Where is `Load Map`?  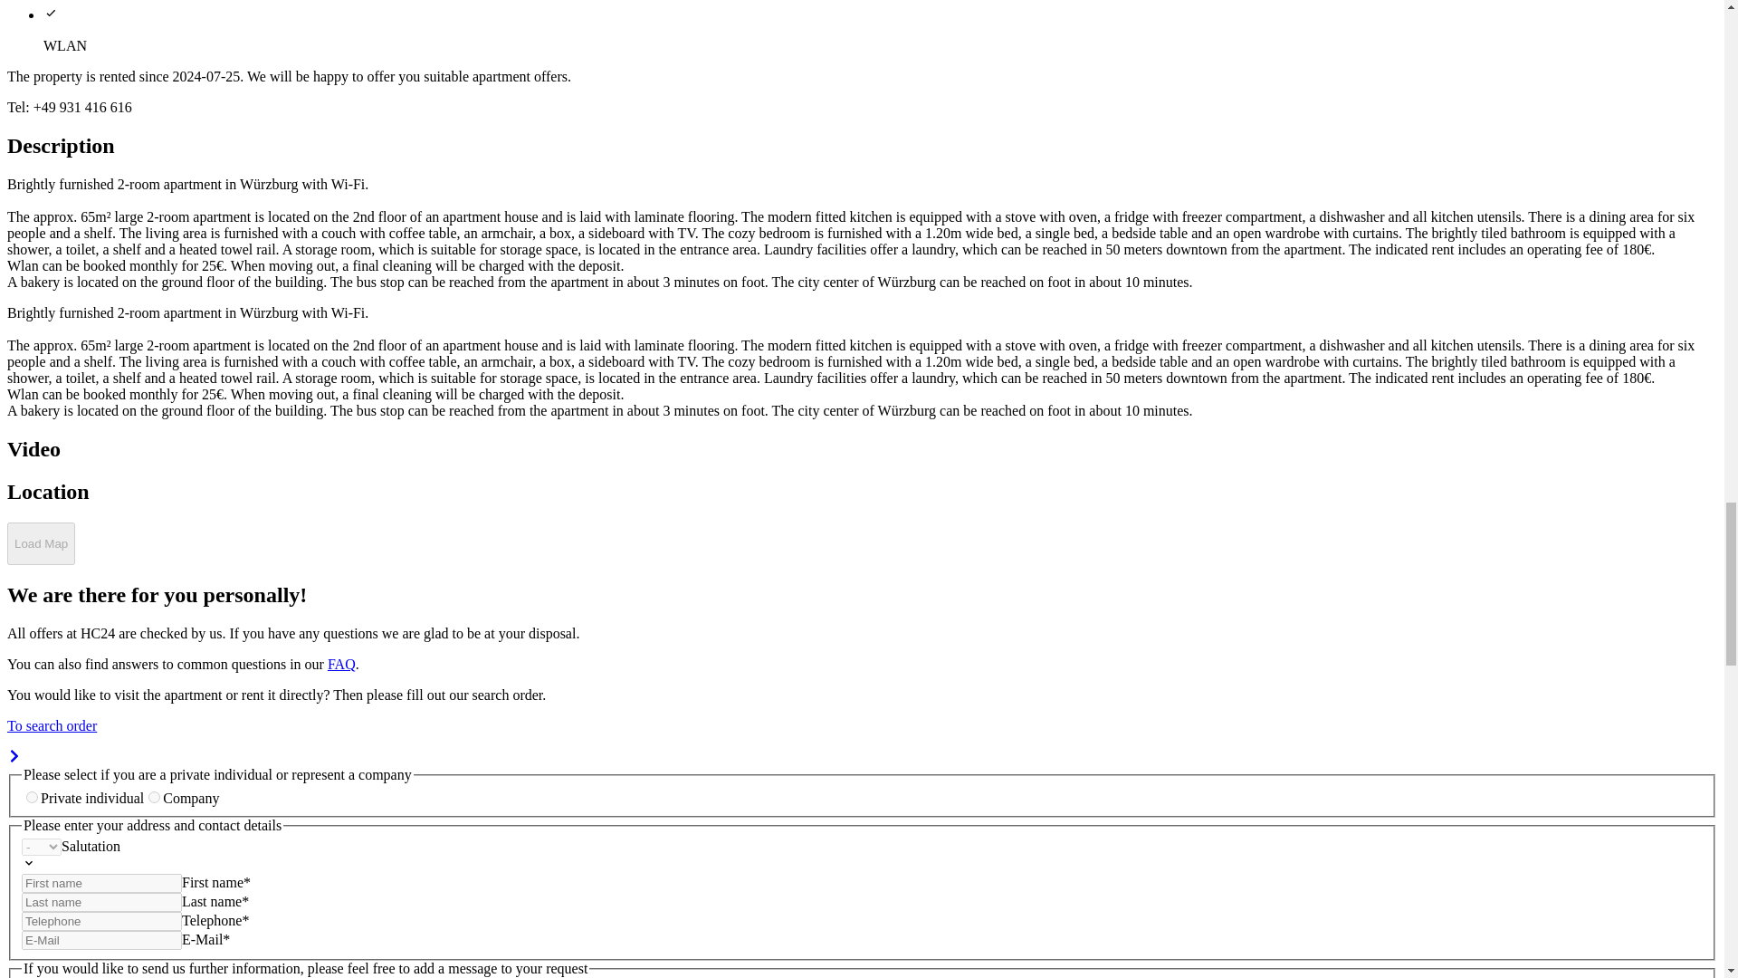 Load Map is located at coordinates (40, 543).